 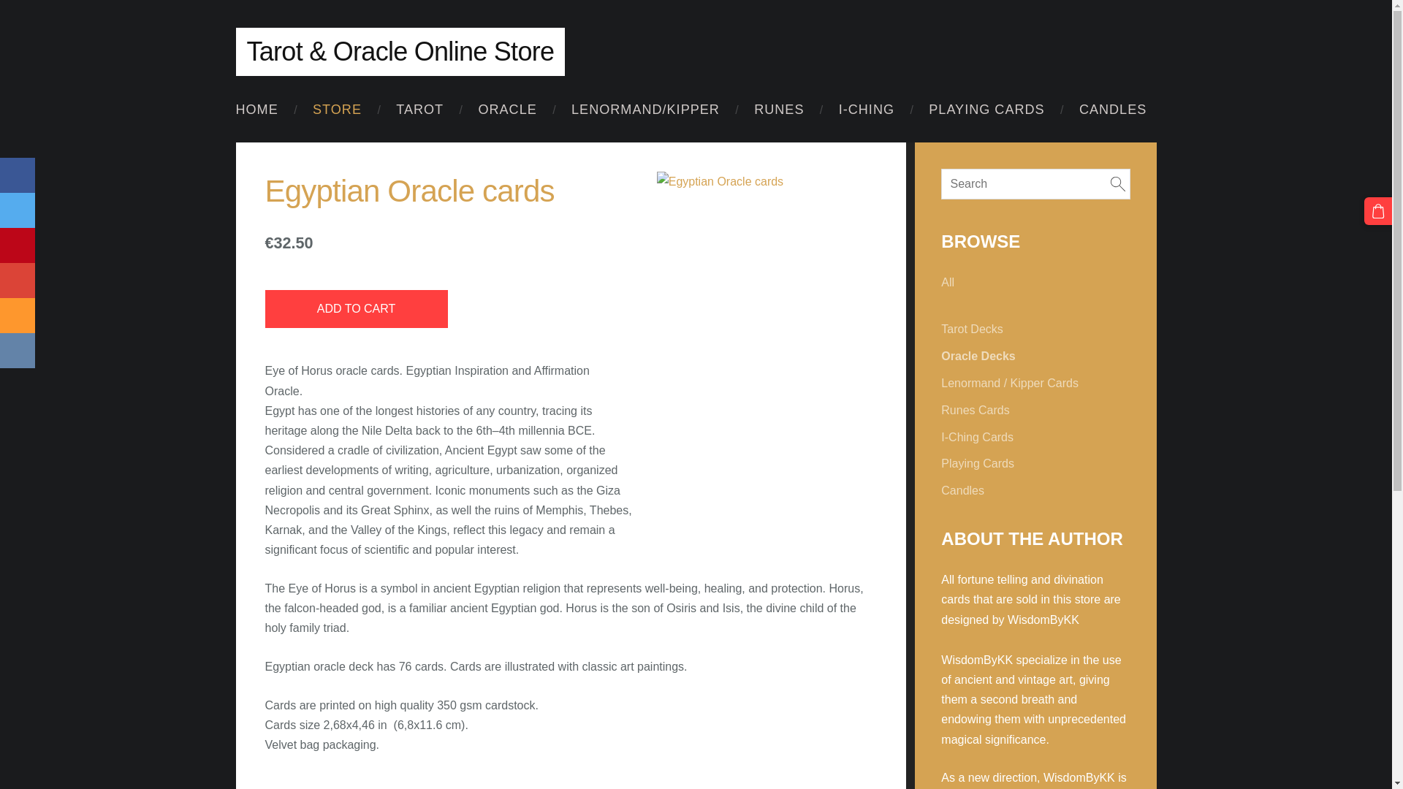 I want to click on CANDLES, so click(x=1112, y=110).